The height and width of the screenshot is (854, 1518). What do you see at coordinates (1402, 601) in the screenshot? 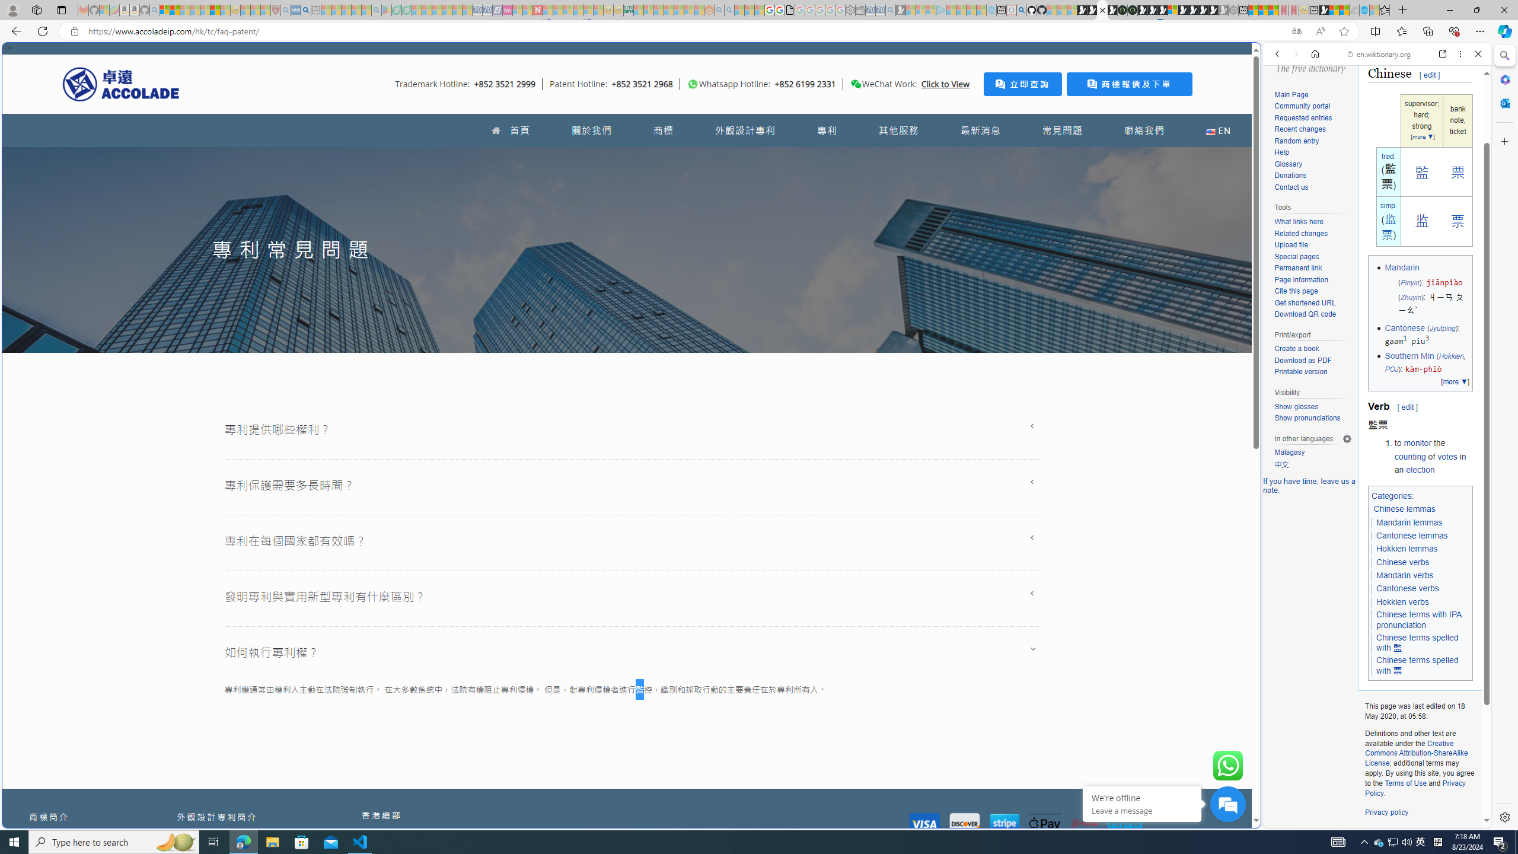
I see `Hokkien verbs` at bounding box center [1402, 601].